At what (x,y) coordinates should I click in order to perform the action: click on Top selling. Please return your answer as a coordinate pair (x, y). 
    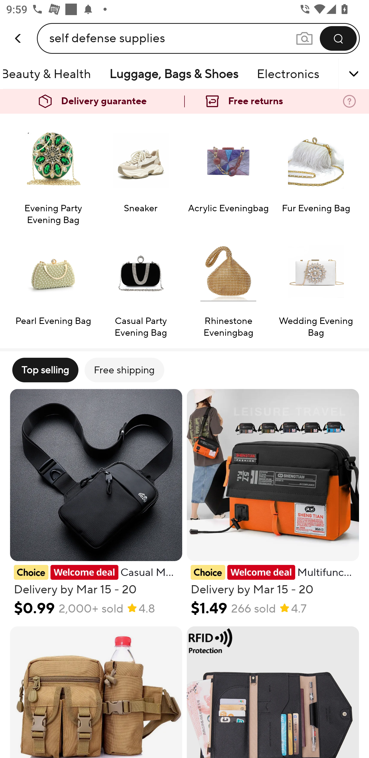
    Looking at the image, I should click on (45, 370).